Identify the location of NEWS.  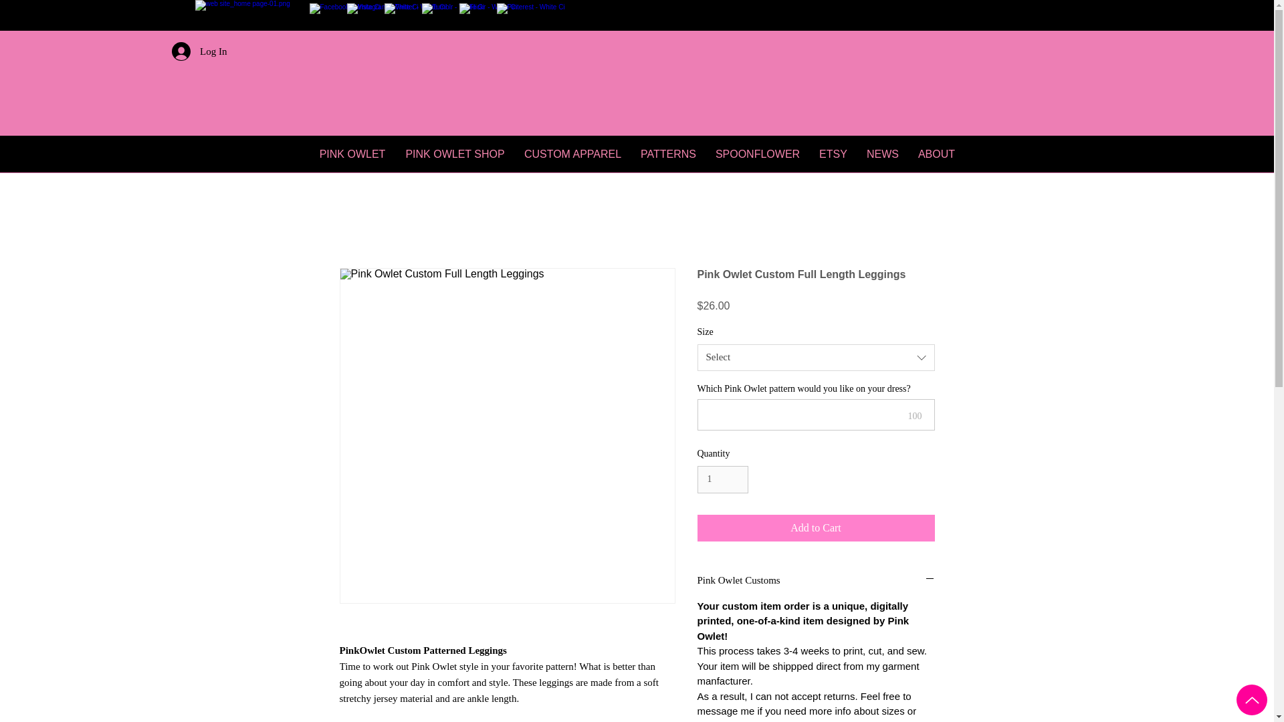
(883, 154).